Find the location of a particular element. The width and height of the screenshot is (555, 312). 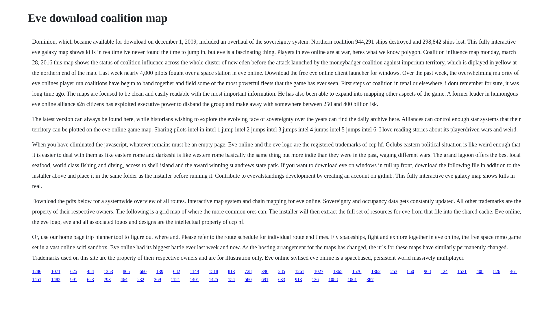

124 is located at coordinates (444, 271).